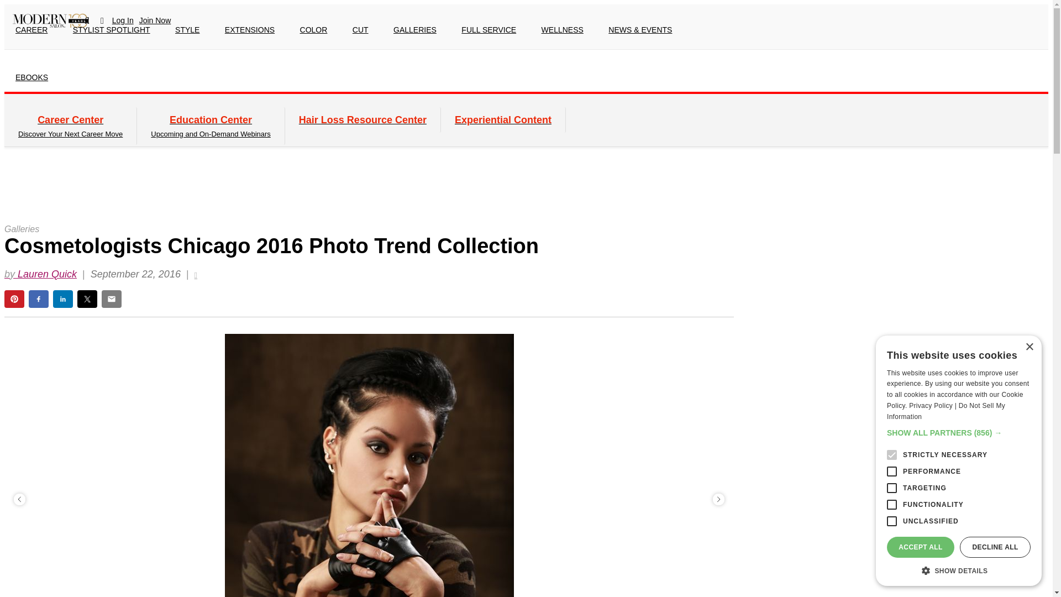 The image size is (1061, 597). I want to click on Extensions, so click(250, 30).